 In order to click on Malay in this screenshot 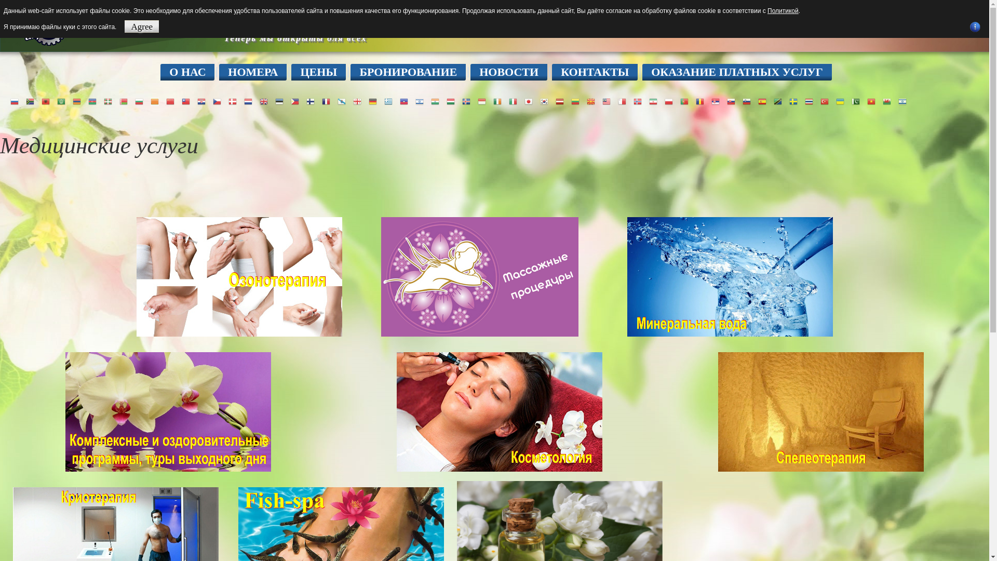, I will do `click(607, 101)`.